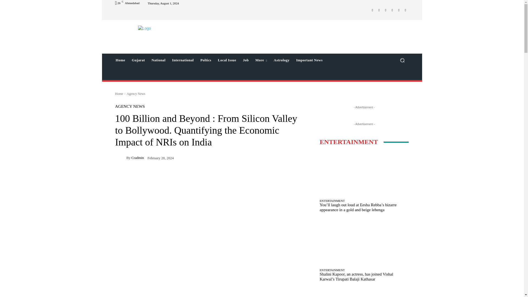 The image size is (528, 297). I want to click on Instagram, so click(379, 10).